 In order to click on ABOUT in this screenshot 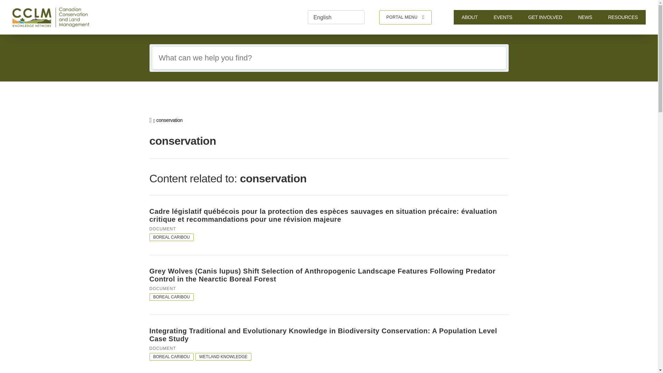, I will do `click(470, 17)`.